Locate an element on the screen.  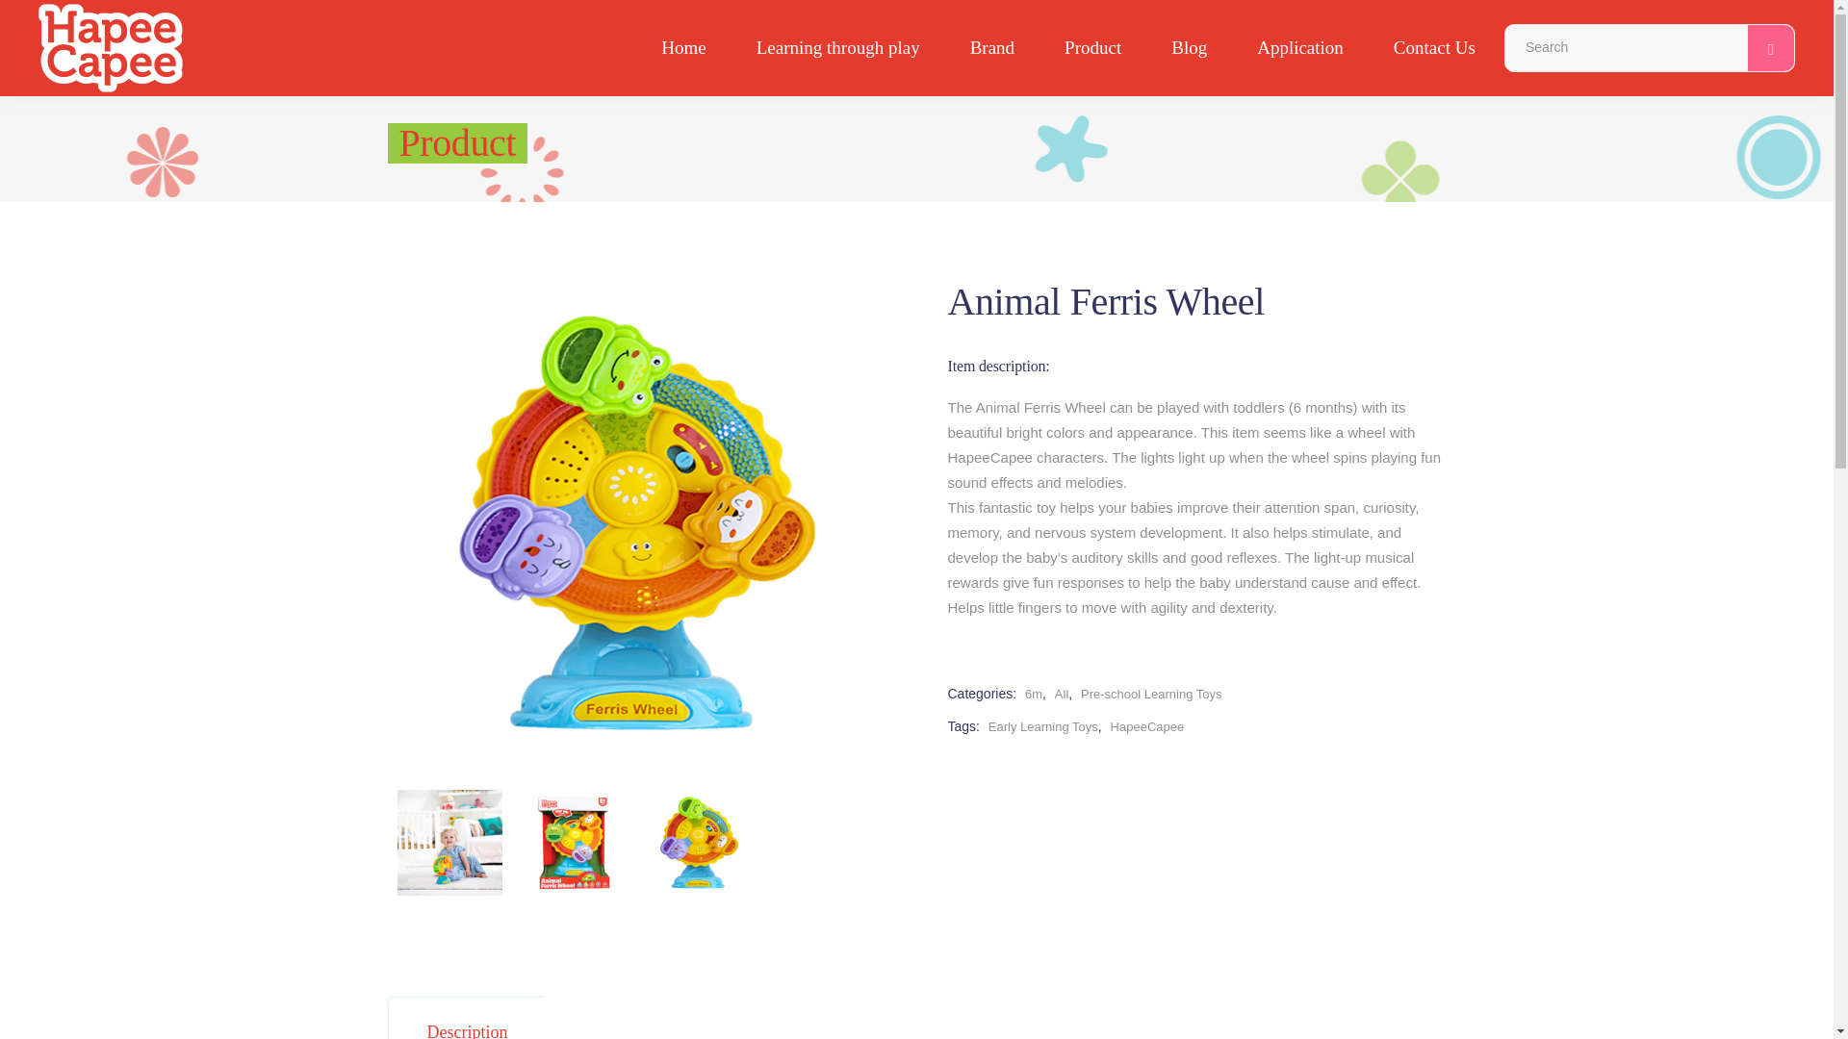
HapeeCapee is located at coordinates (1144, 726).